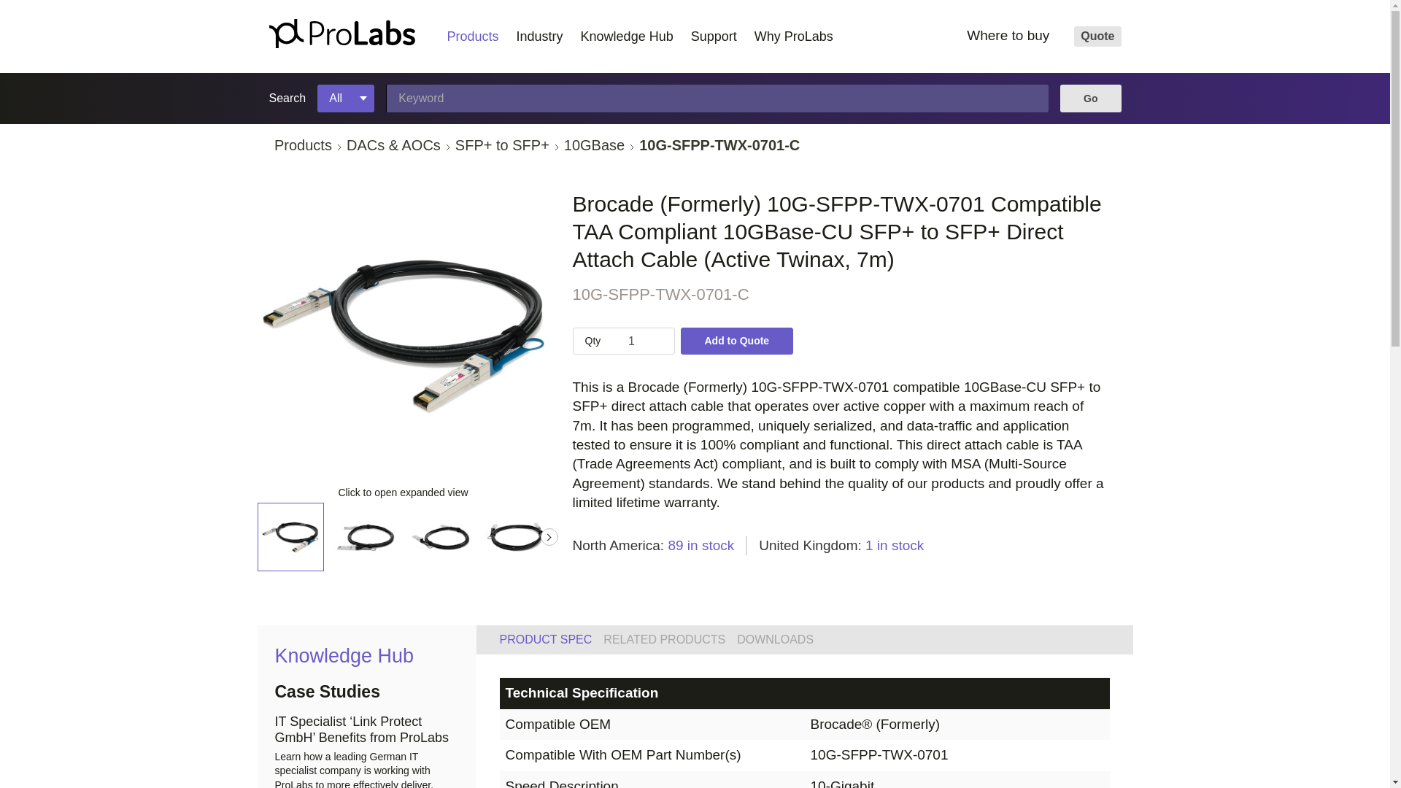 Image resolution: width=1401 pixels, height=788 pixels. What do you see at coordinates (627, 36) in the screenshot?
I see `Knowledge Hub` at bounding box center [627, 36].